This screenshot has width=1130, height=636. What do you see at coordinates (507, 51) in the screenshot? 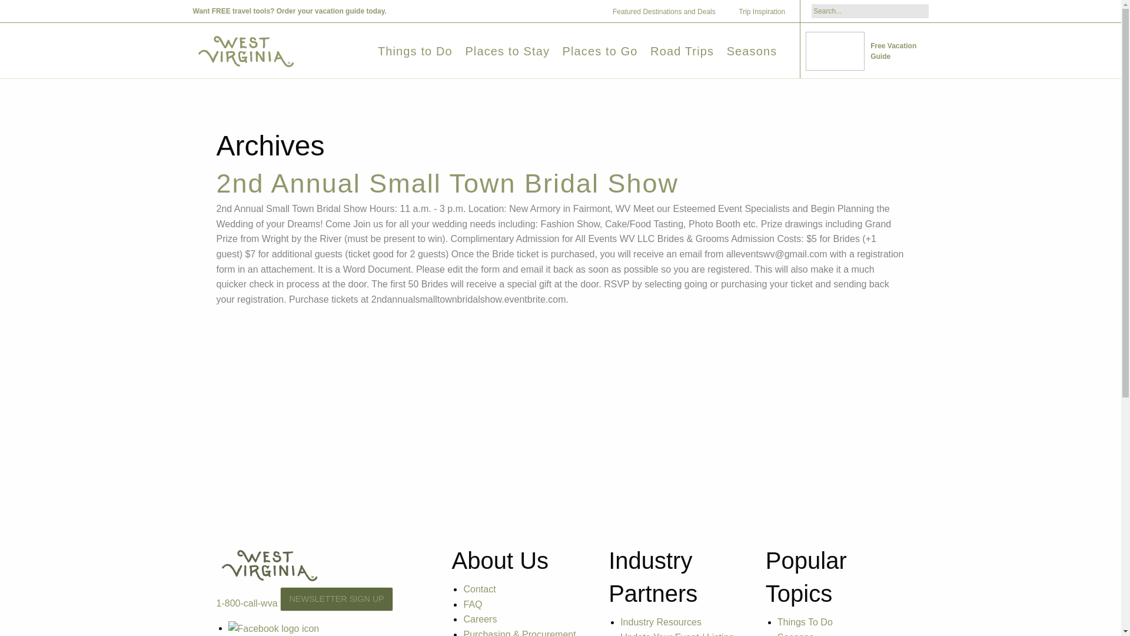
I see `Places to Stay` at bounding box center [507, 51].